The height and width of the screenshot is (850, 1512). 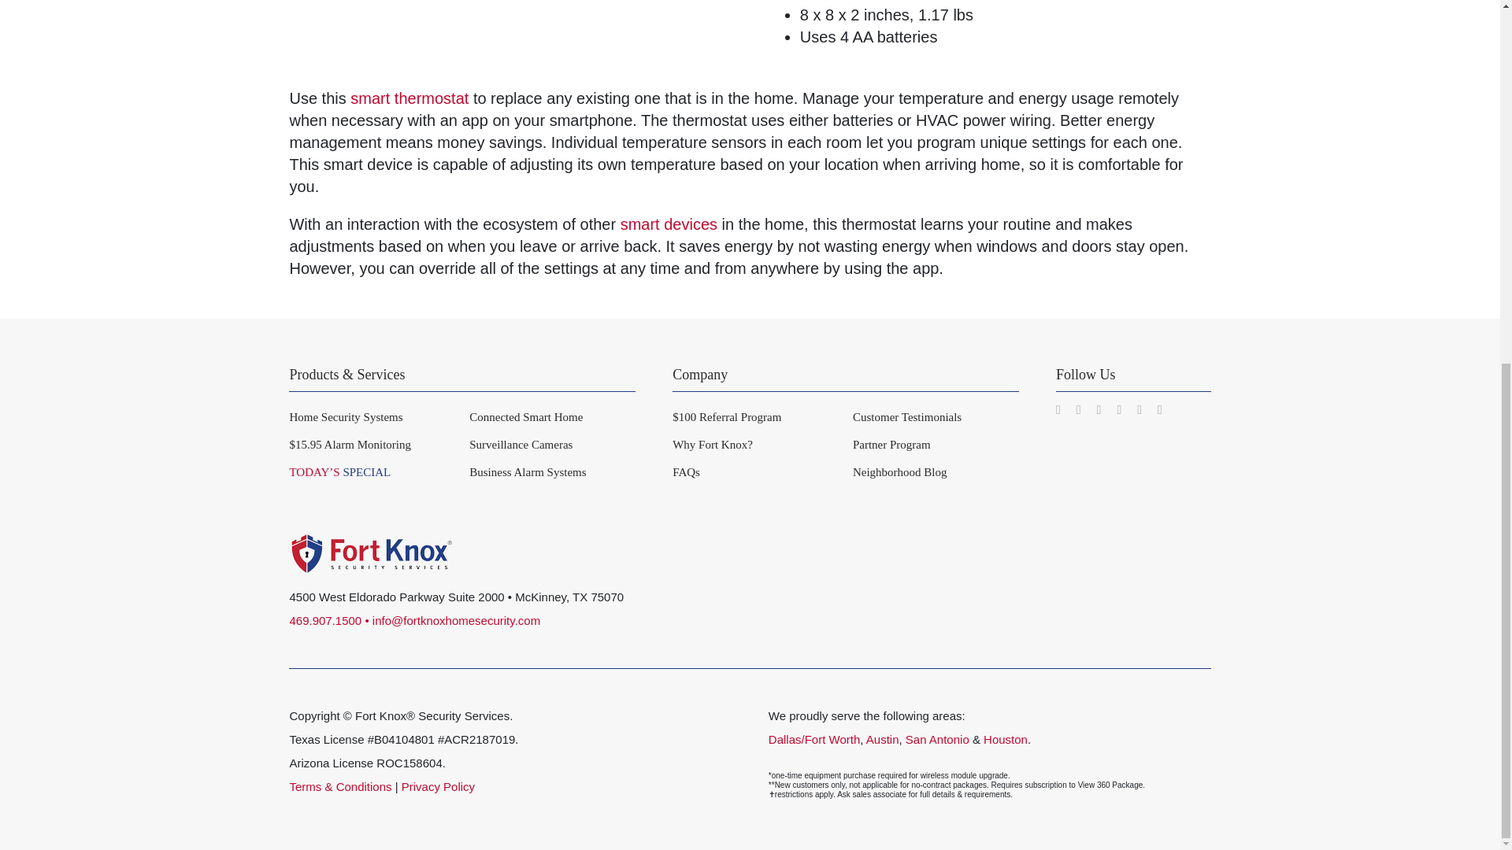 I want to click on smart devices, so click(x=668, y=224).